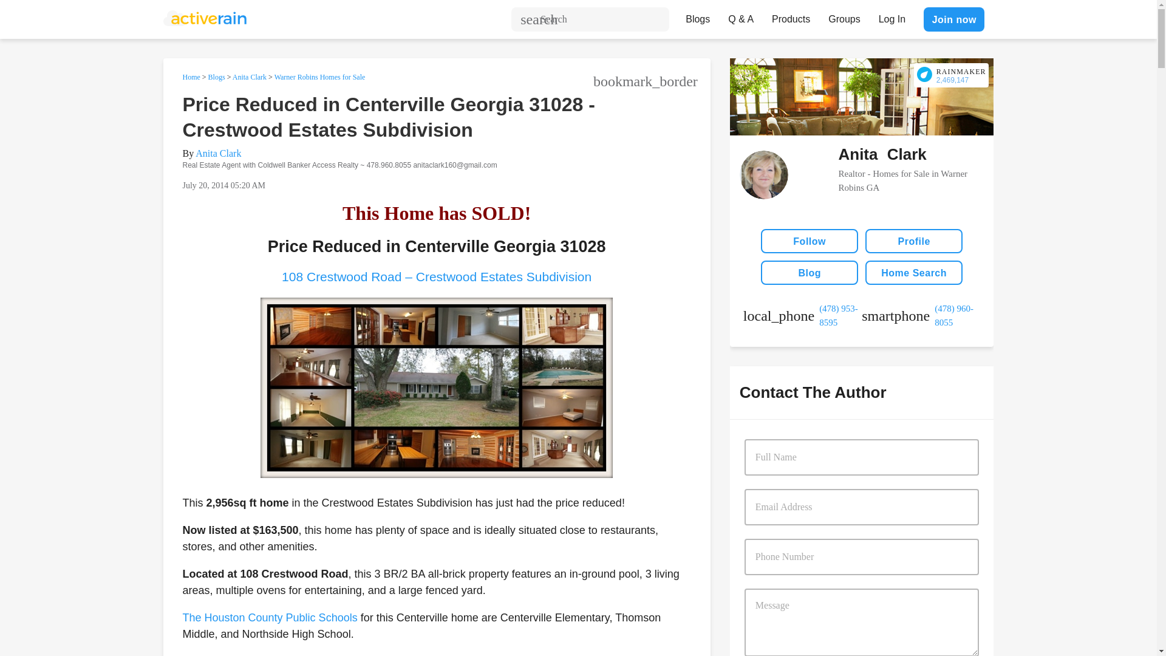  Describe the element at coordinates (249, 77) in the screenshot. I see `Anita Clark` at that location.